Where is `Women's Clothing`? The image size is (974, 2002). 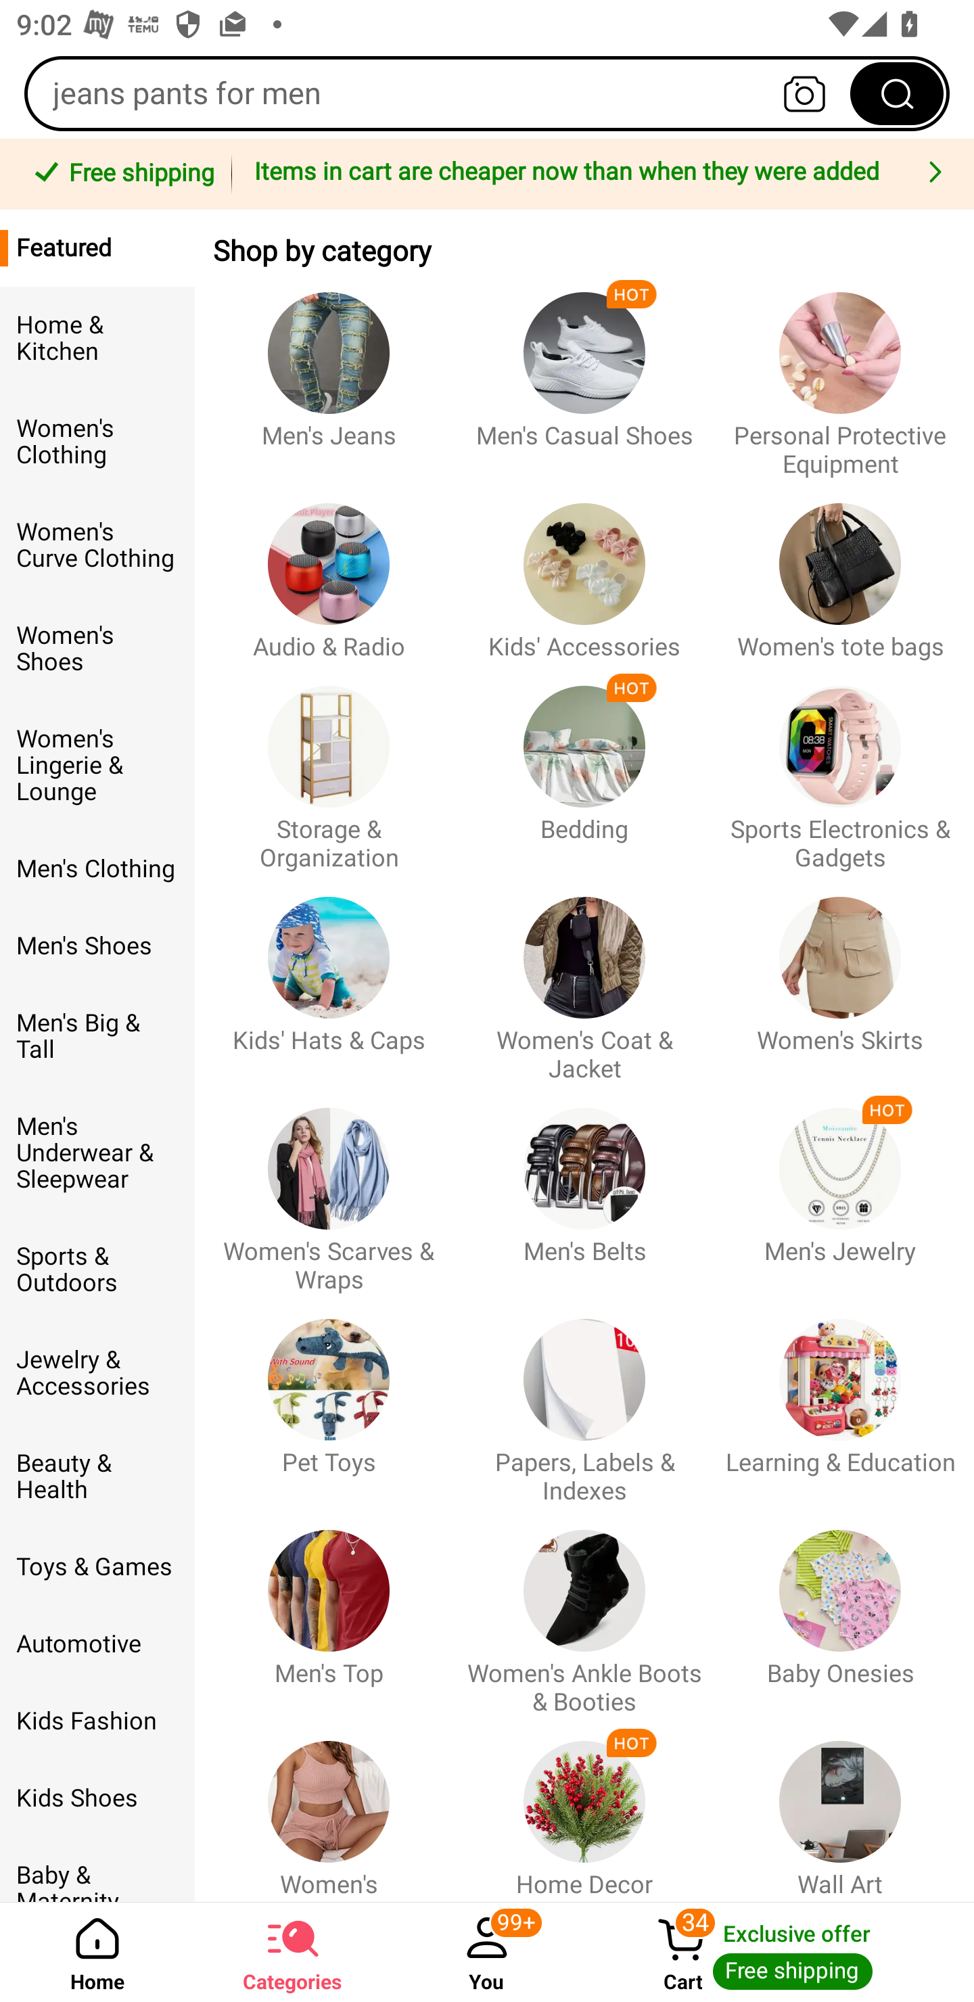
Women's Clothing is located at coordinates (97, 442).